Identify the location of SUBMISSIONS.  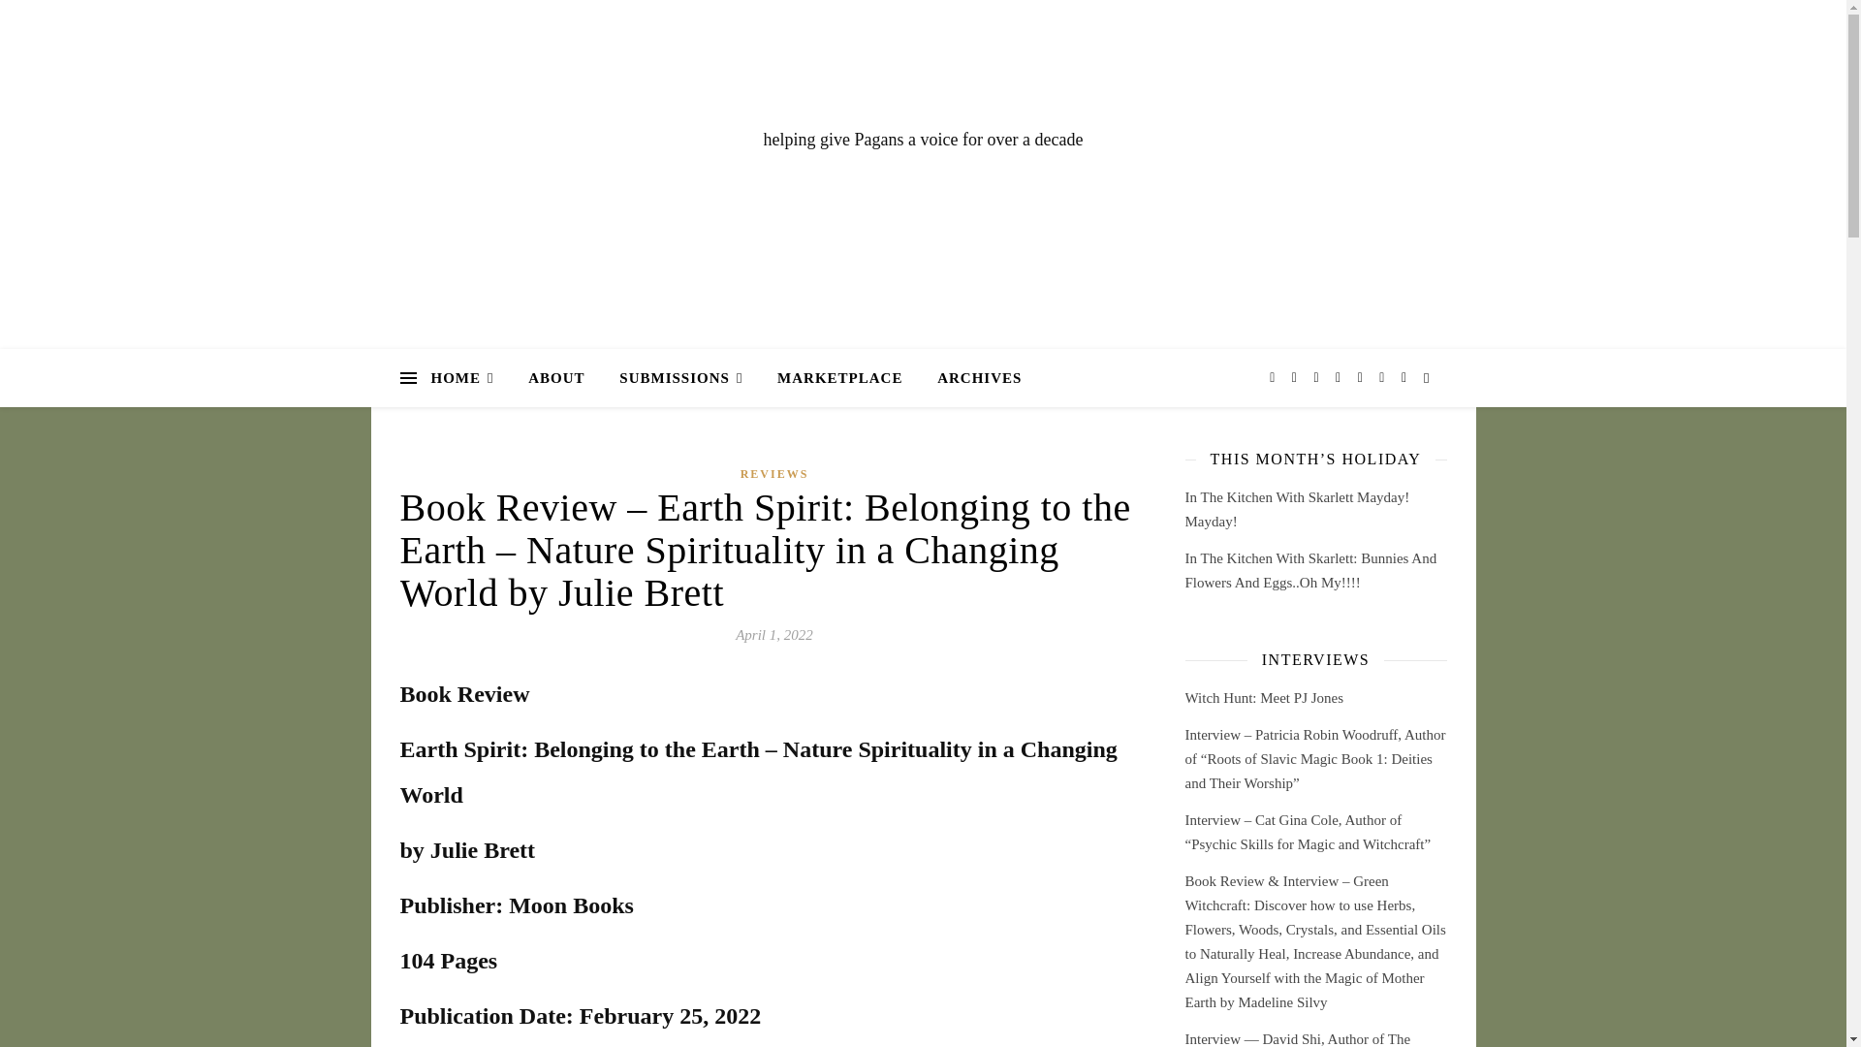
(680, 378).